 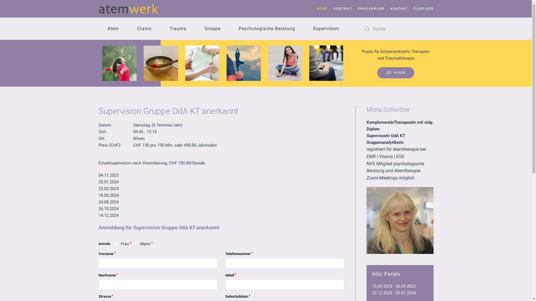 What do you see at coordinates (399, 9) in the screenshot?
I see `KONTAKT` at bounding box center [399, 9].